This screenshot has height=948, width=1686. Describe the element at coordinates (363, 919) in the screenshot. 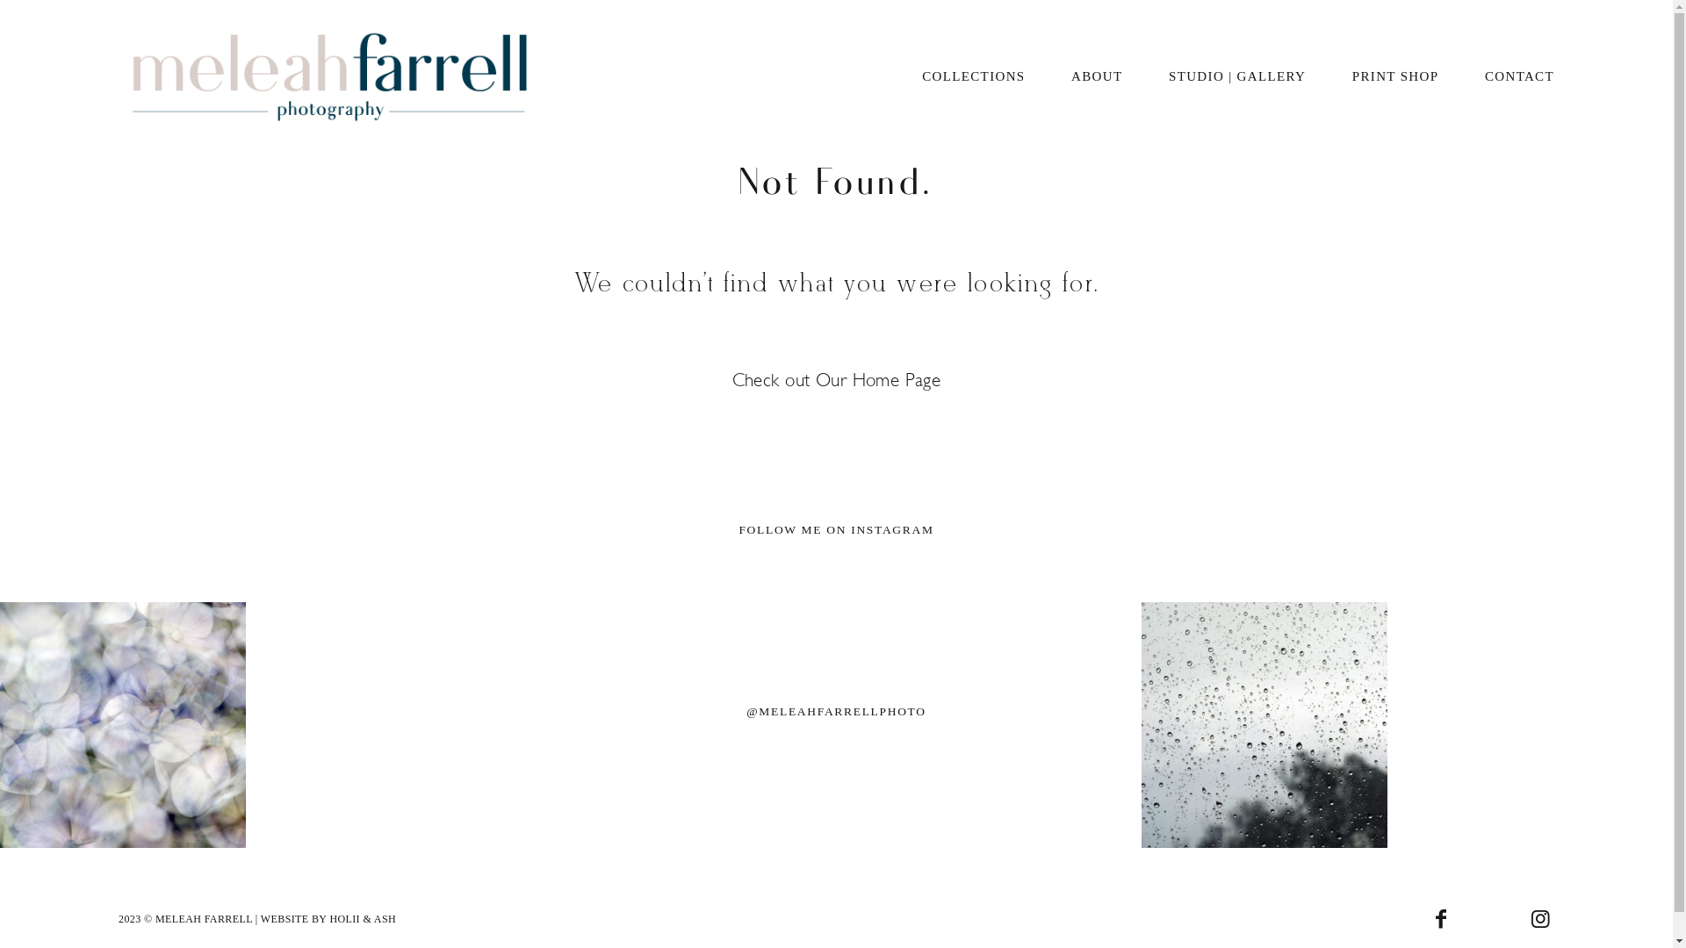

I see `HOLII & ASH` at that location.